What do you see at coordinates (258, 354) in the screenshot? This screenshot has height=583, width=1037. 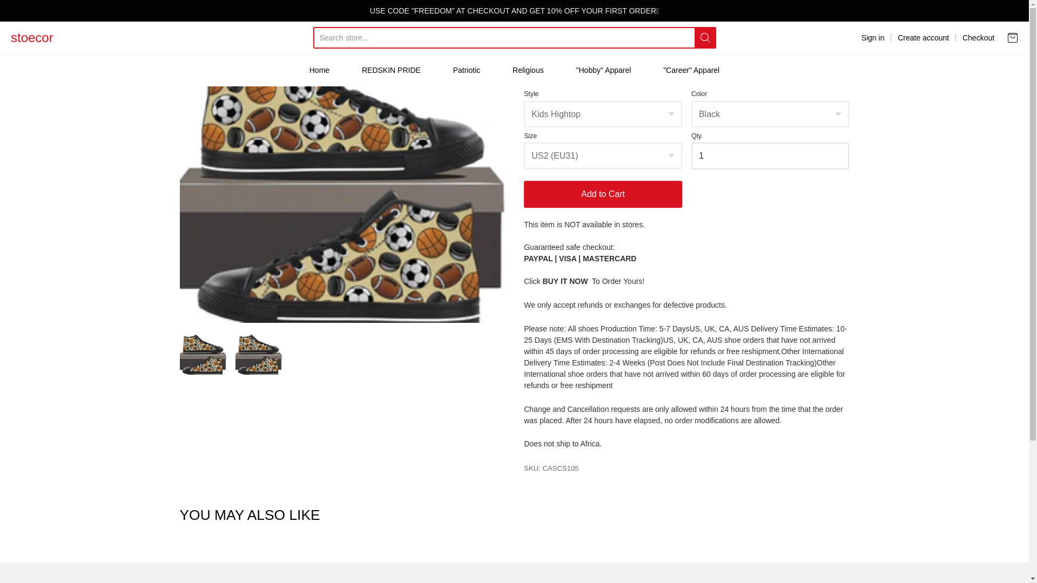 I see `Sports Ball Patterns - Kids Hightop` at bounding box center [258, 354].